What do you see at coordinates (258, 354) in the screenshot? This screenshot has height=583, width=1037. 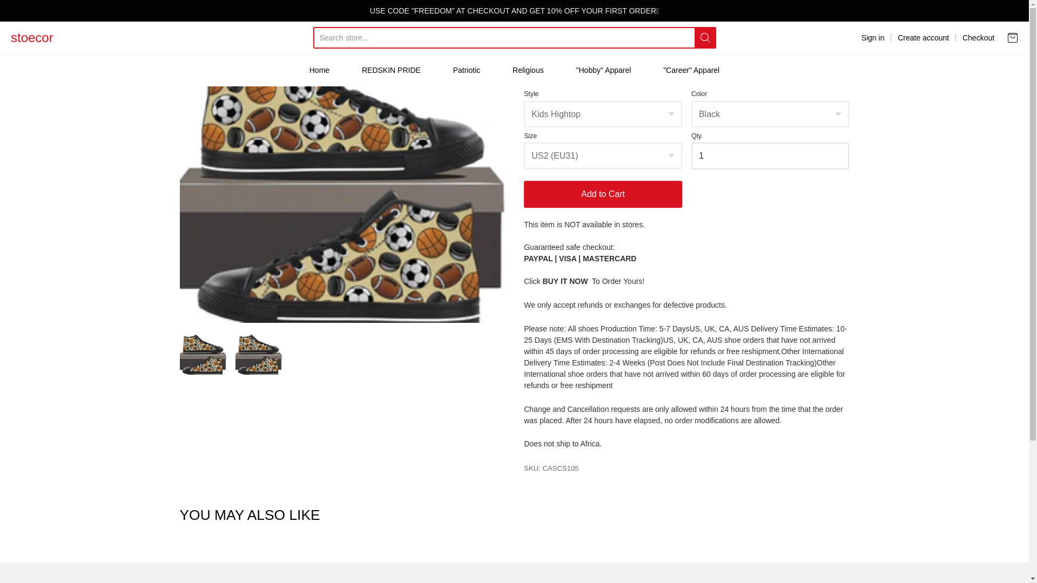 I see `Sports Ball Patterns - Kids Hightop` at bounding box center [258, 354].